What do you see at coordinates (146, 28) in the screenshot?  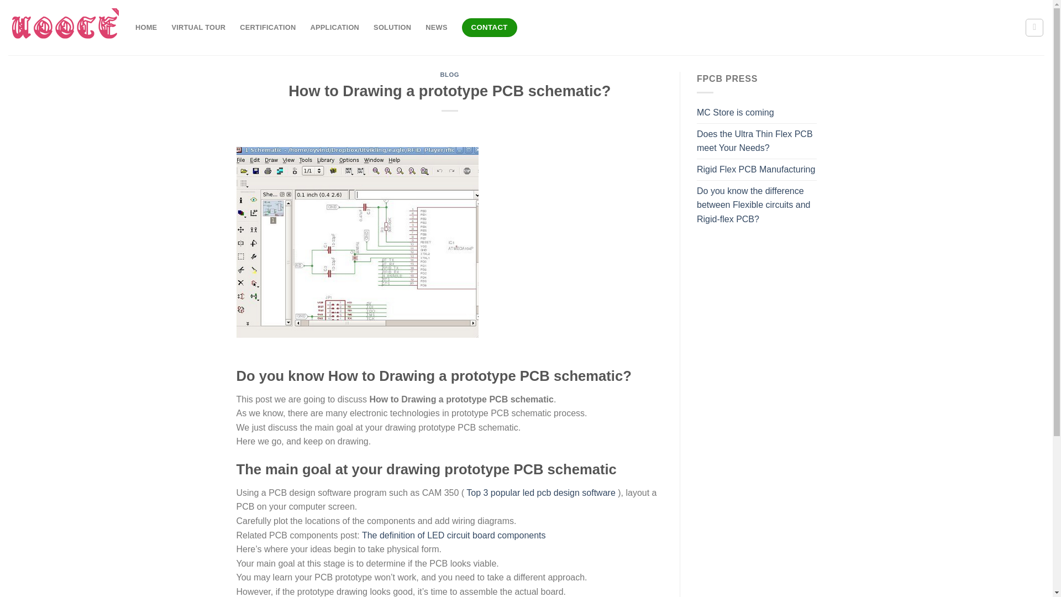 I see `HOME` at bounding box center [146, 28].